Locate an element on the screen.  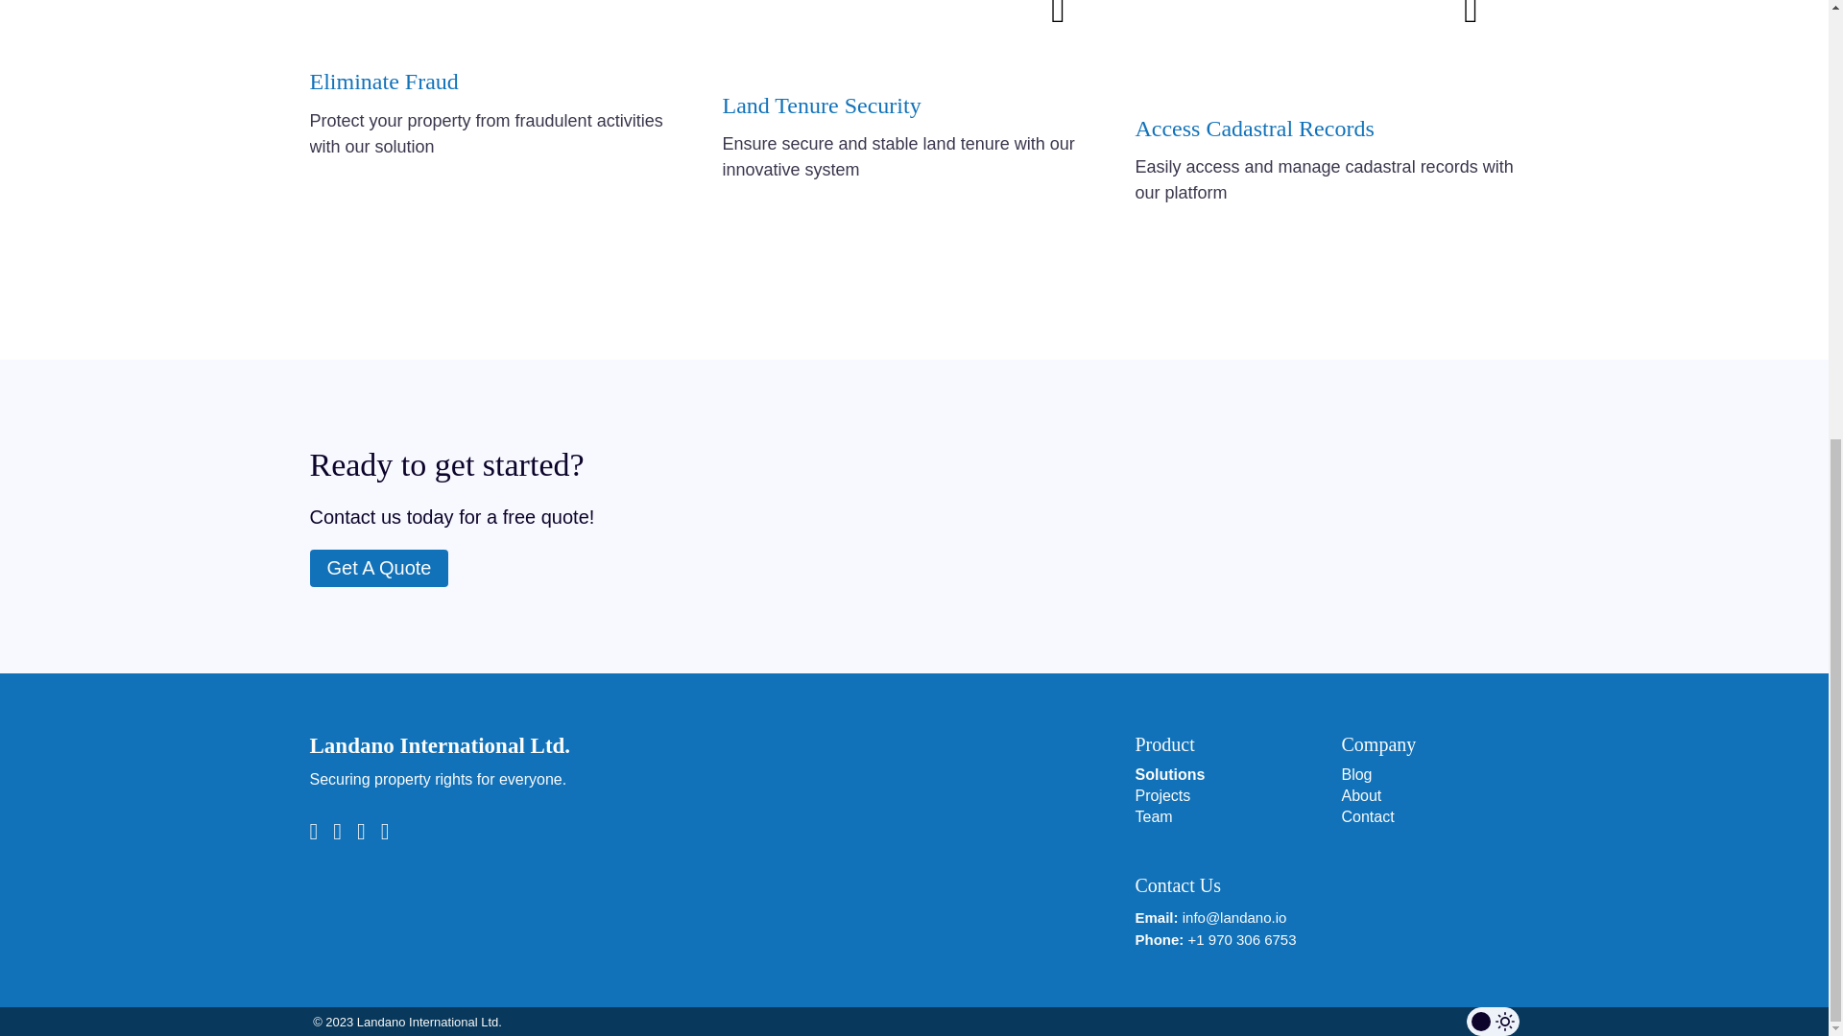
Linkedin is located at coordinates (386, 831).